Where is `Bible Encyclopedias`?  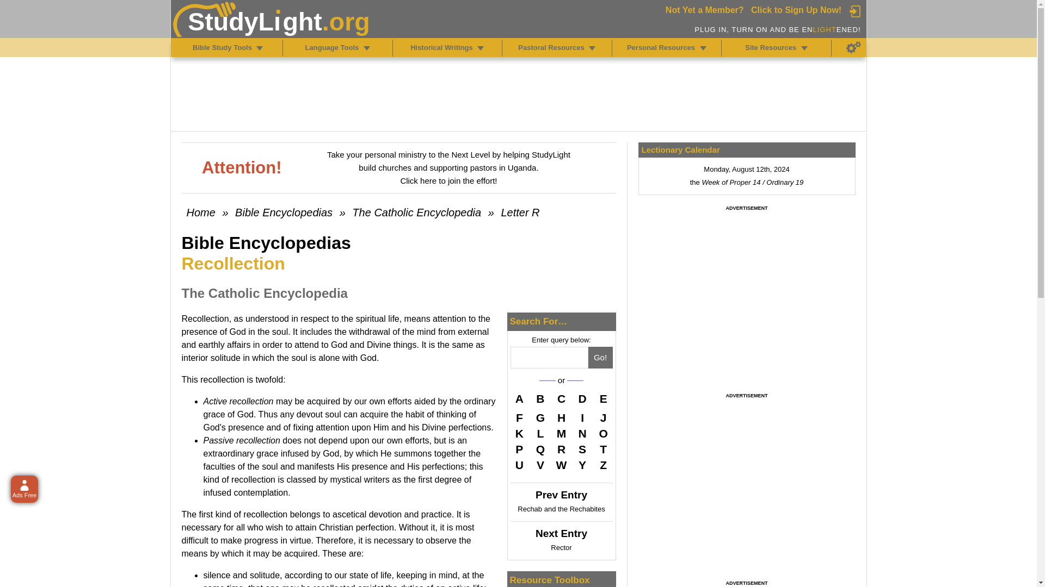
Bible Encyclopedias is located at coordinates (284, 212).